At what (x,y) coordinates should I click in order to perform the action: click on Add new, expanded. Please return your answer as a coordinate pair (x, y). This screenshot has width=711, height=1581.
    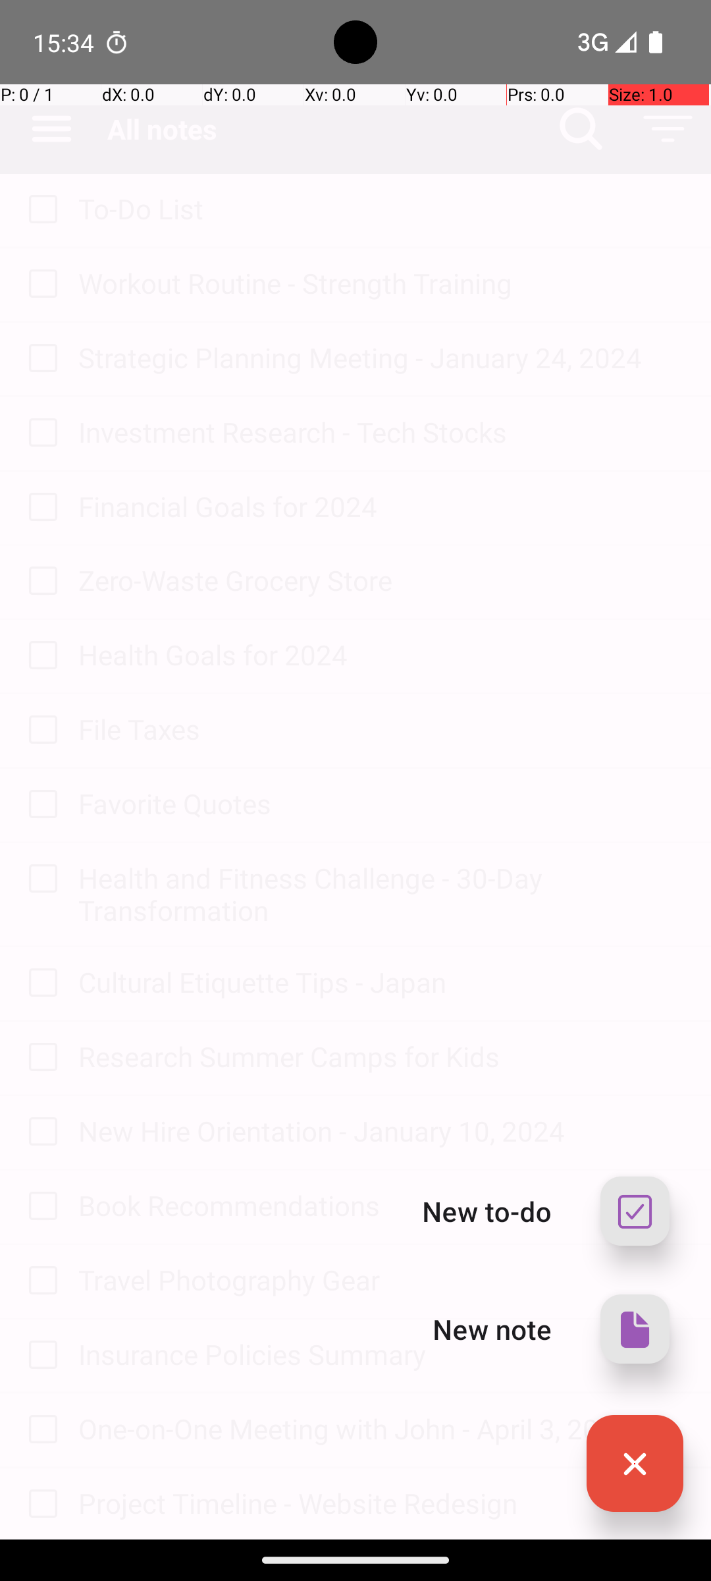
    Looking at the image, I should click on (635, 1464).